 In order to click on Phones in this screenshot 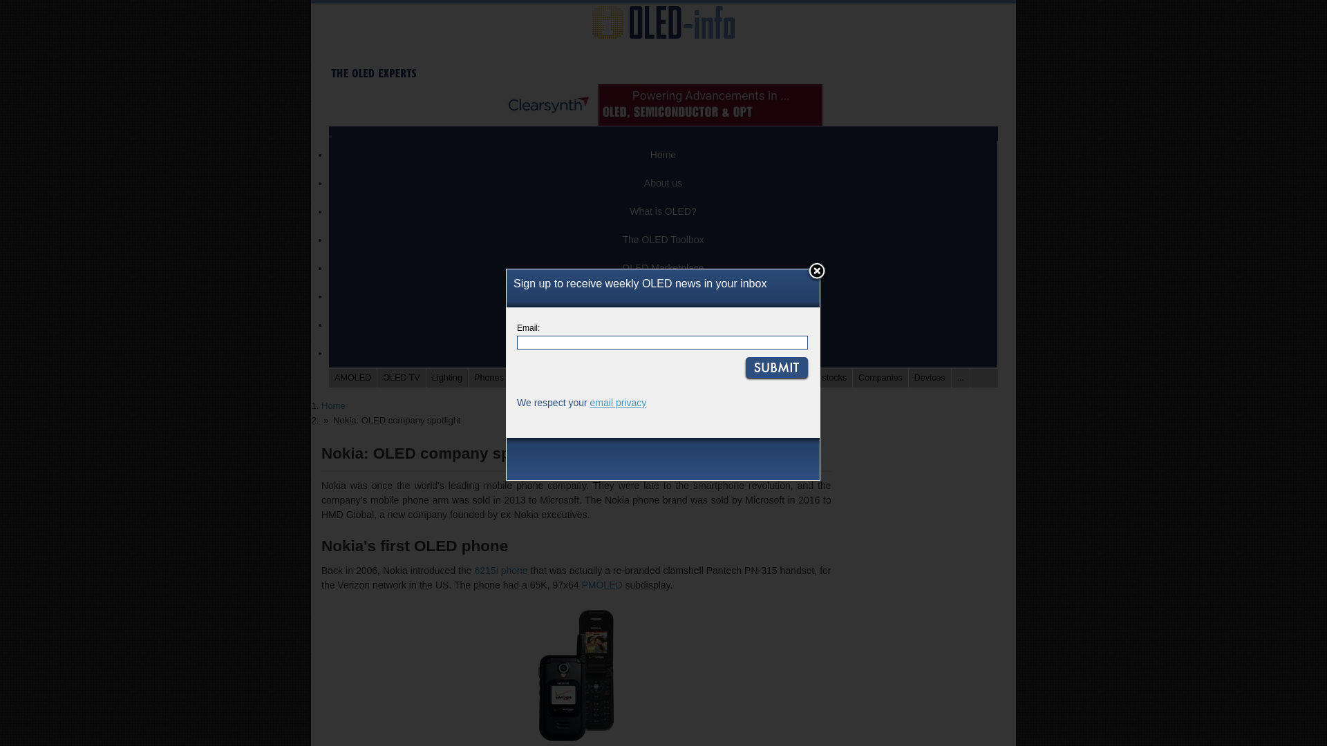, I will do `click(489, 377)`.